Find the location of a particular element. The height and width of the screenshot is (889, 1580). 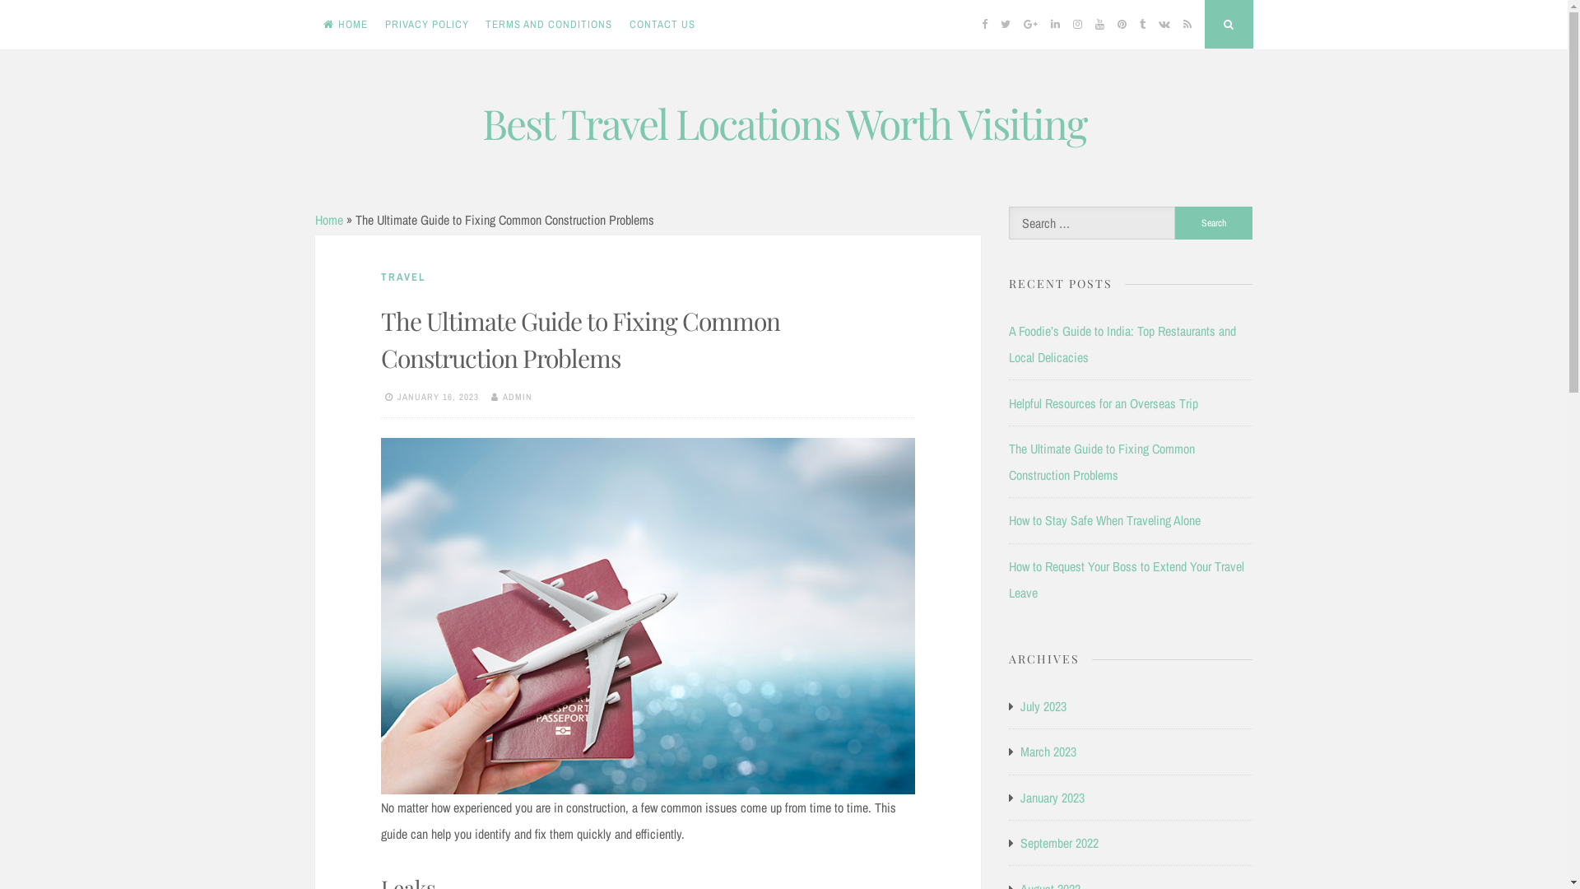

Pinterest is located at coordinates (1122, 25).